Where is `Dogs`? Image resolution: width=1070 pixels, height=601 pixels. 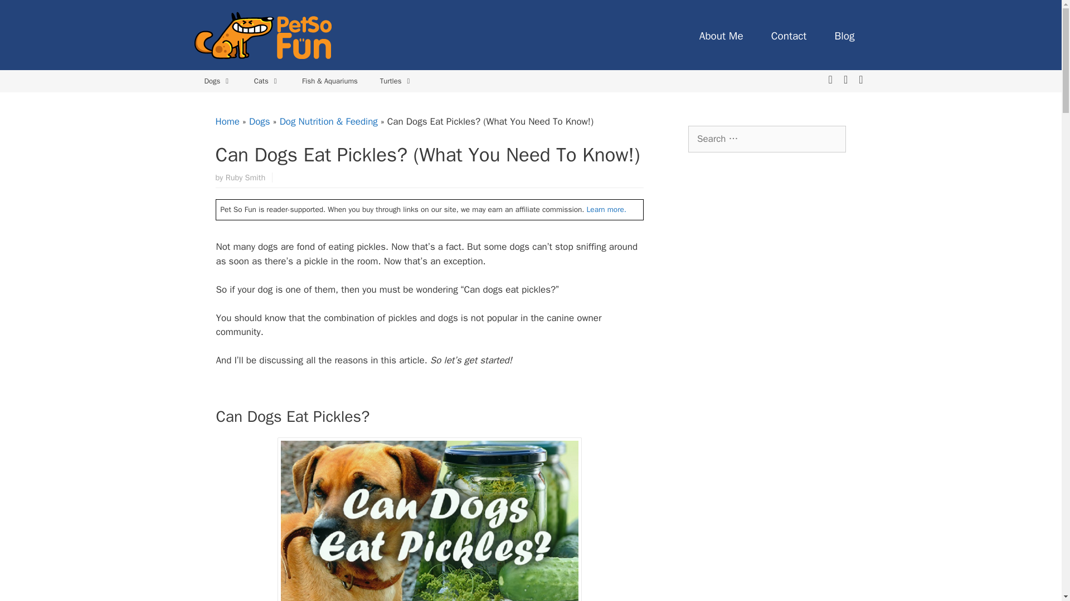 Dogs is located at coordinates (217, 81).